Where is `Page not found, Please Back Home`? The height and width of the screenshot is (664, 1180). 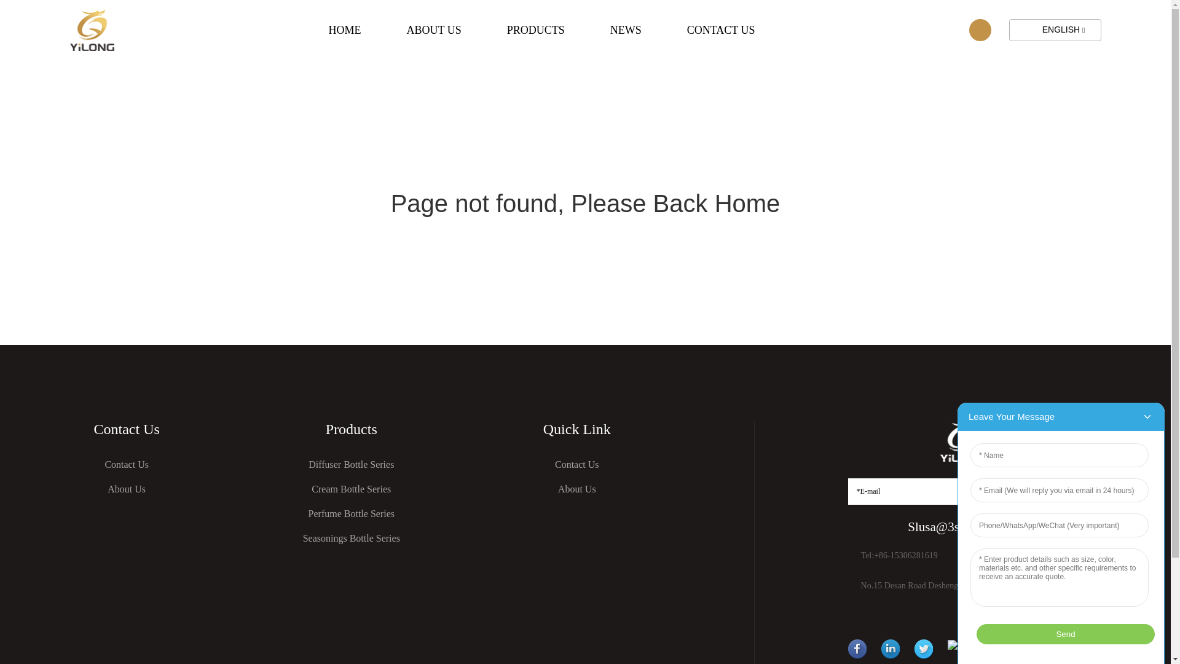 Page not found, Please Back Home is located at coordinates (586, 204).